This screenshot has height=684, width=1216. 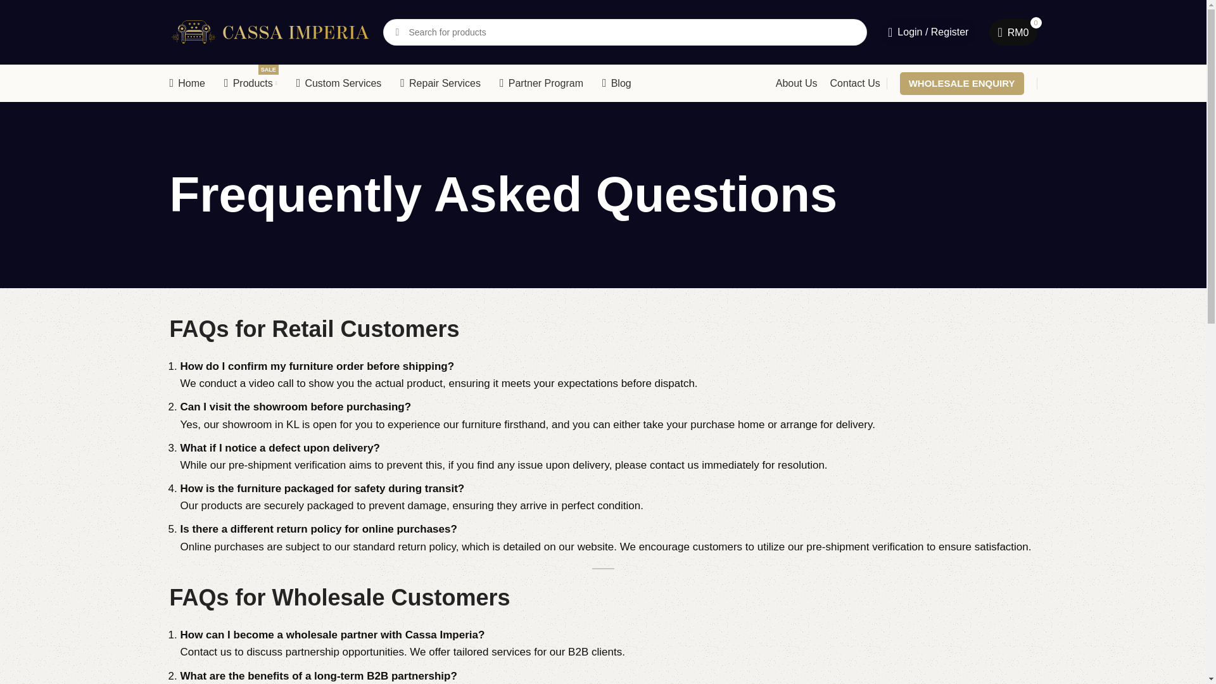 What do you see at coordinates (339, 84) in the screenshot?
I see `Shopping cart` at bounding box center [339, 84].